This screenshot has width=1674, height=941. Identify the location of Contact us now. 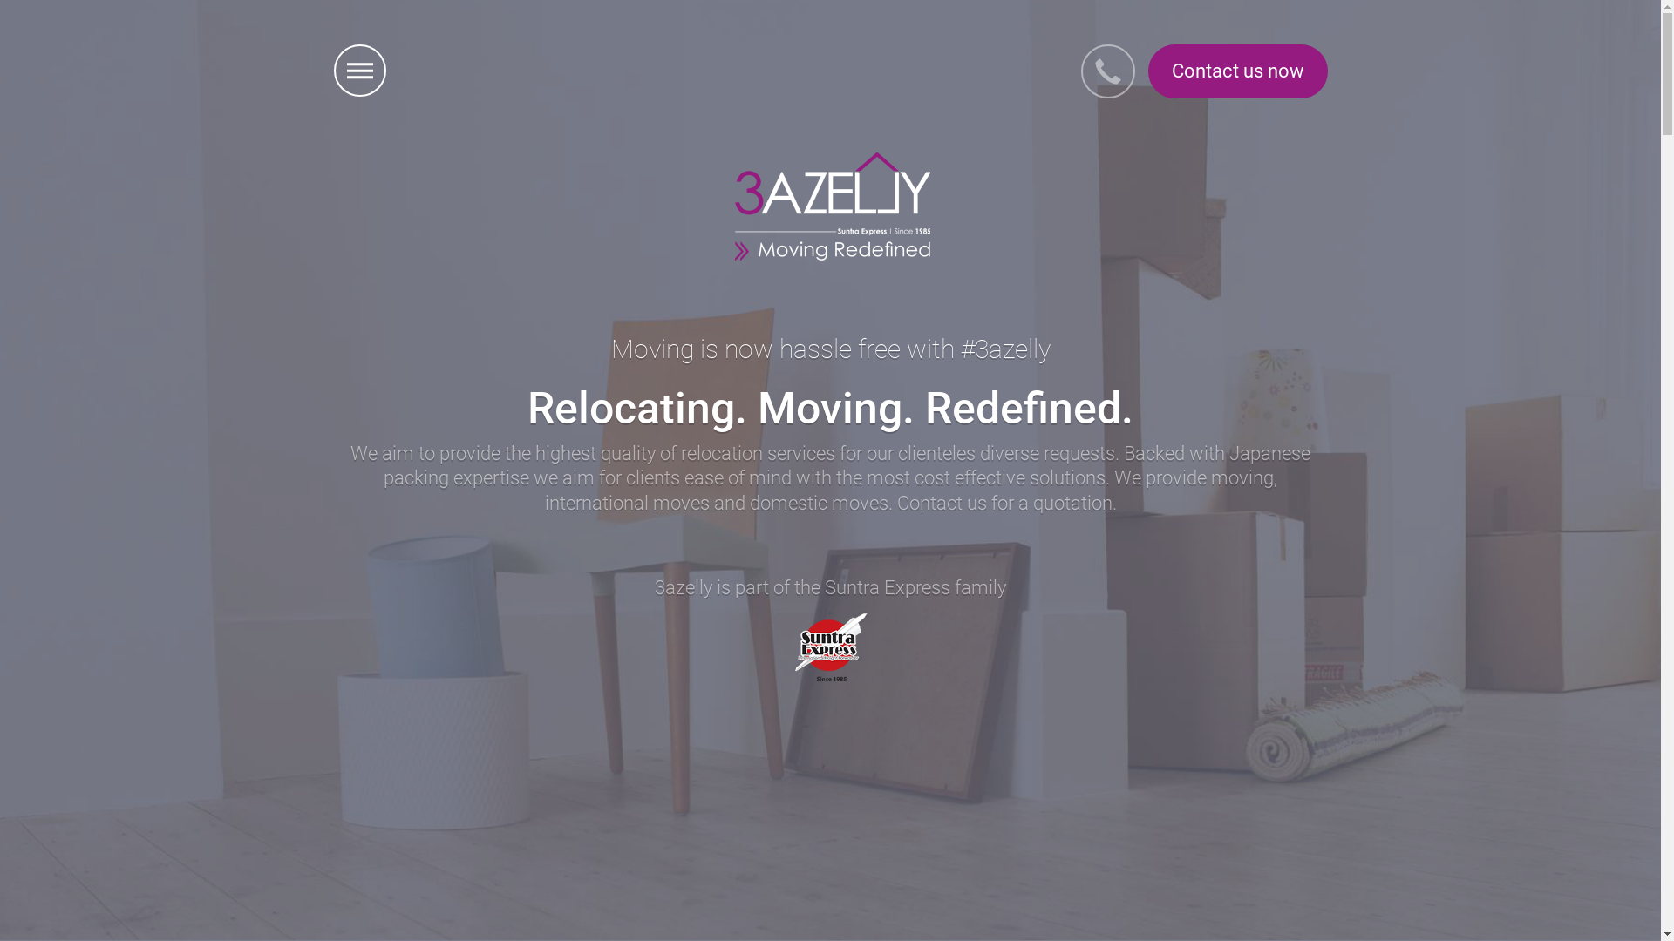
(1237, 71).